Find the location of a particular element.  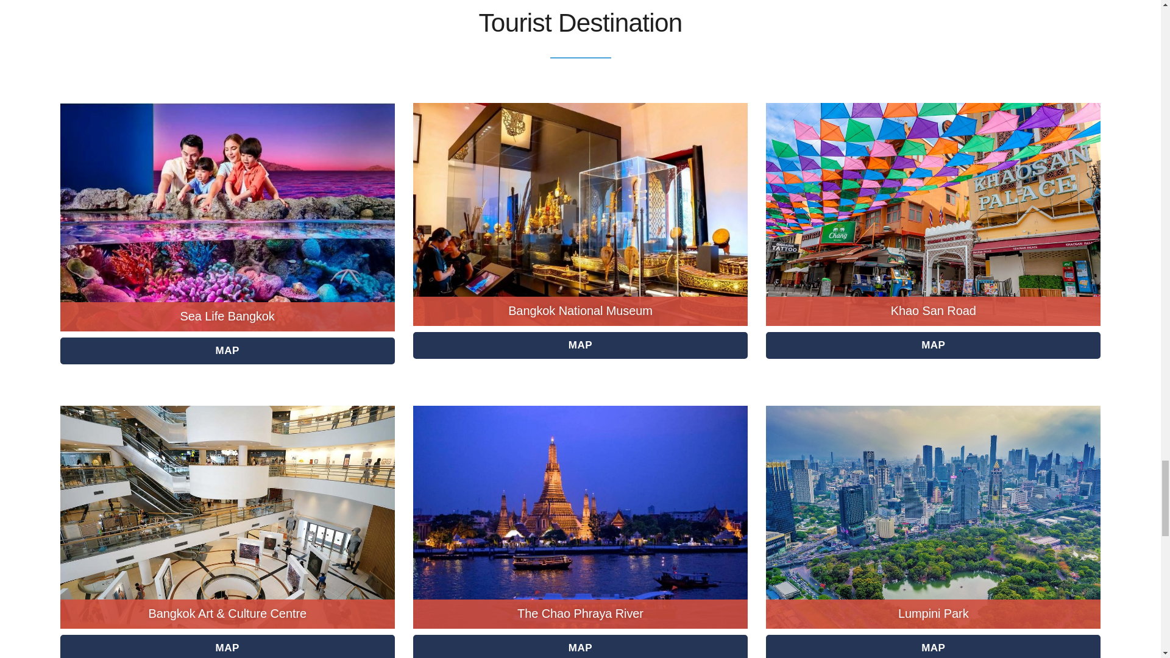

MAP is located at coordinates (934, 345).